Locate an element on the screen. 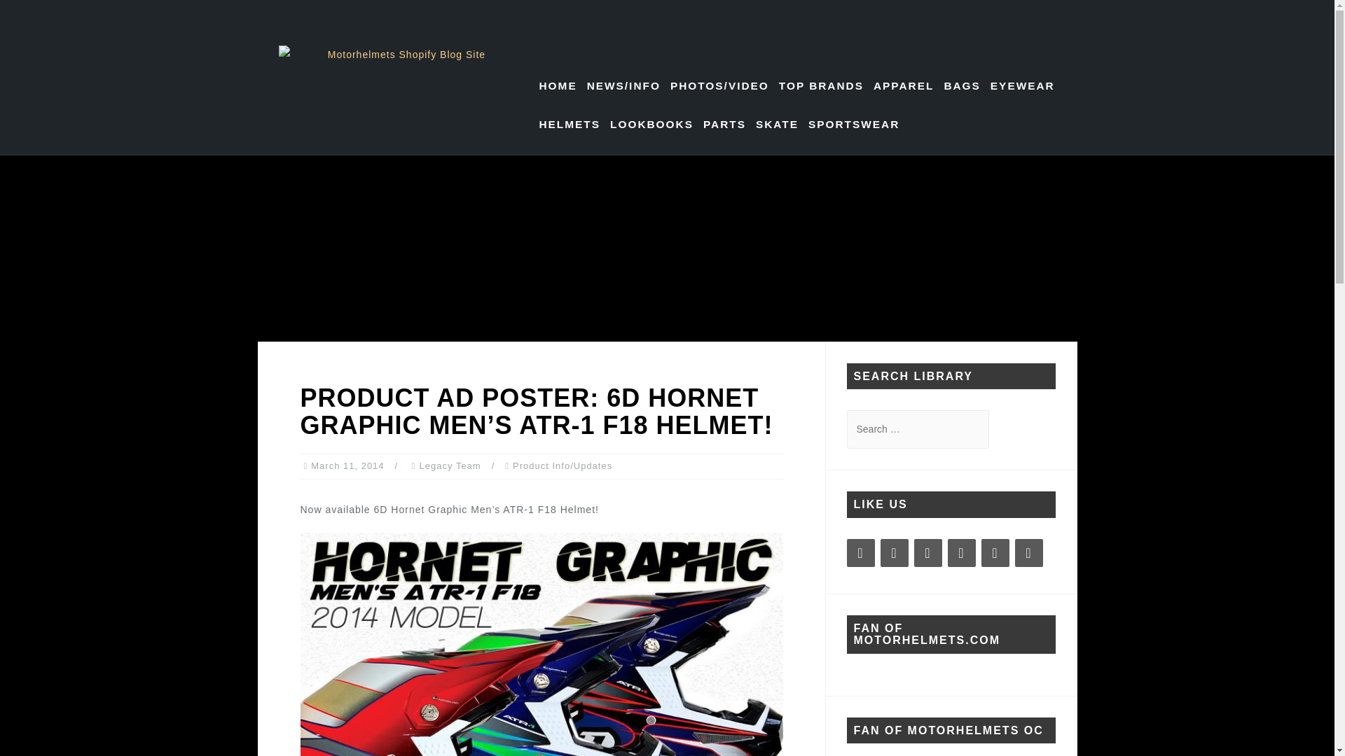 The width and height of the screenshot is (1345, 756). Yelp is located at coordinates (1028, 553).